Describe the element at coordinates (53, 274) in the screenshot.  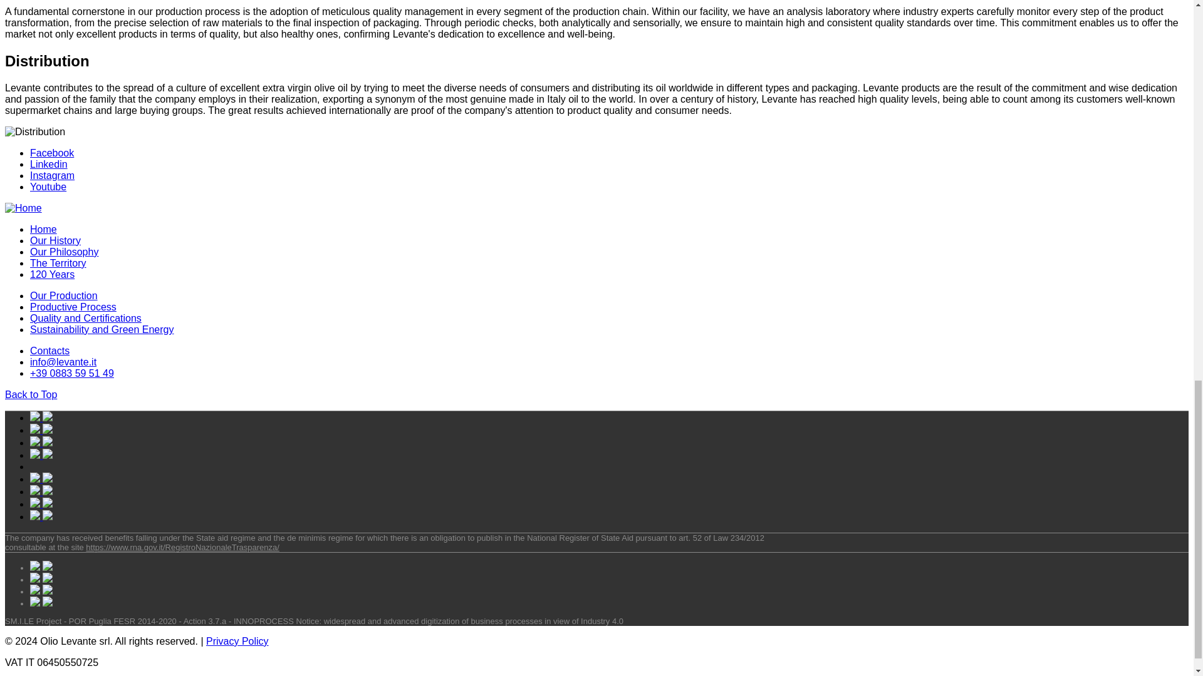
I see `120 Years` at that location.